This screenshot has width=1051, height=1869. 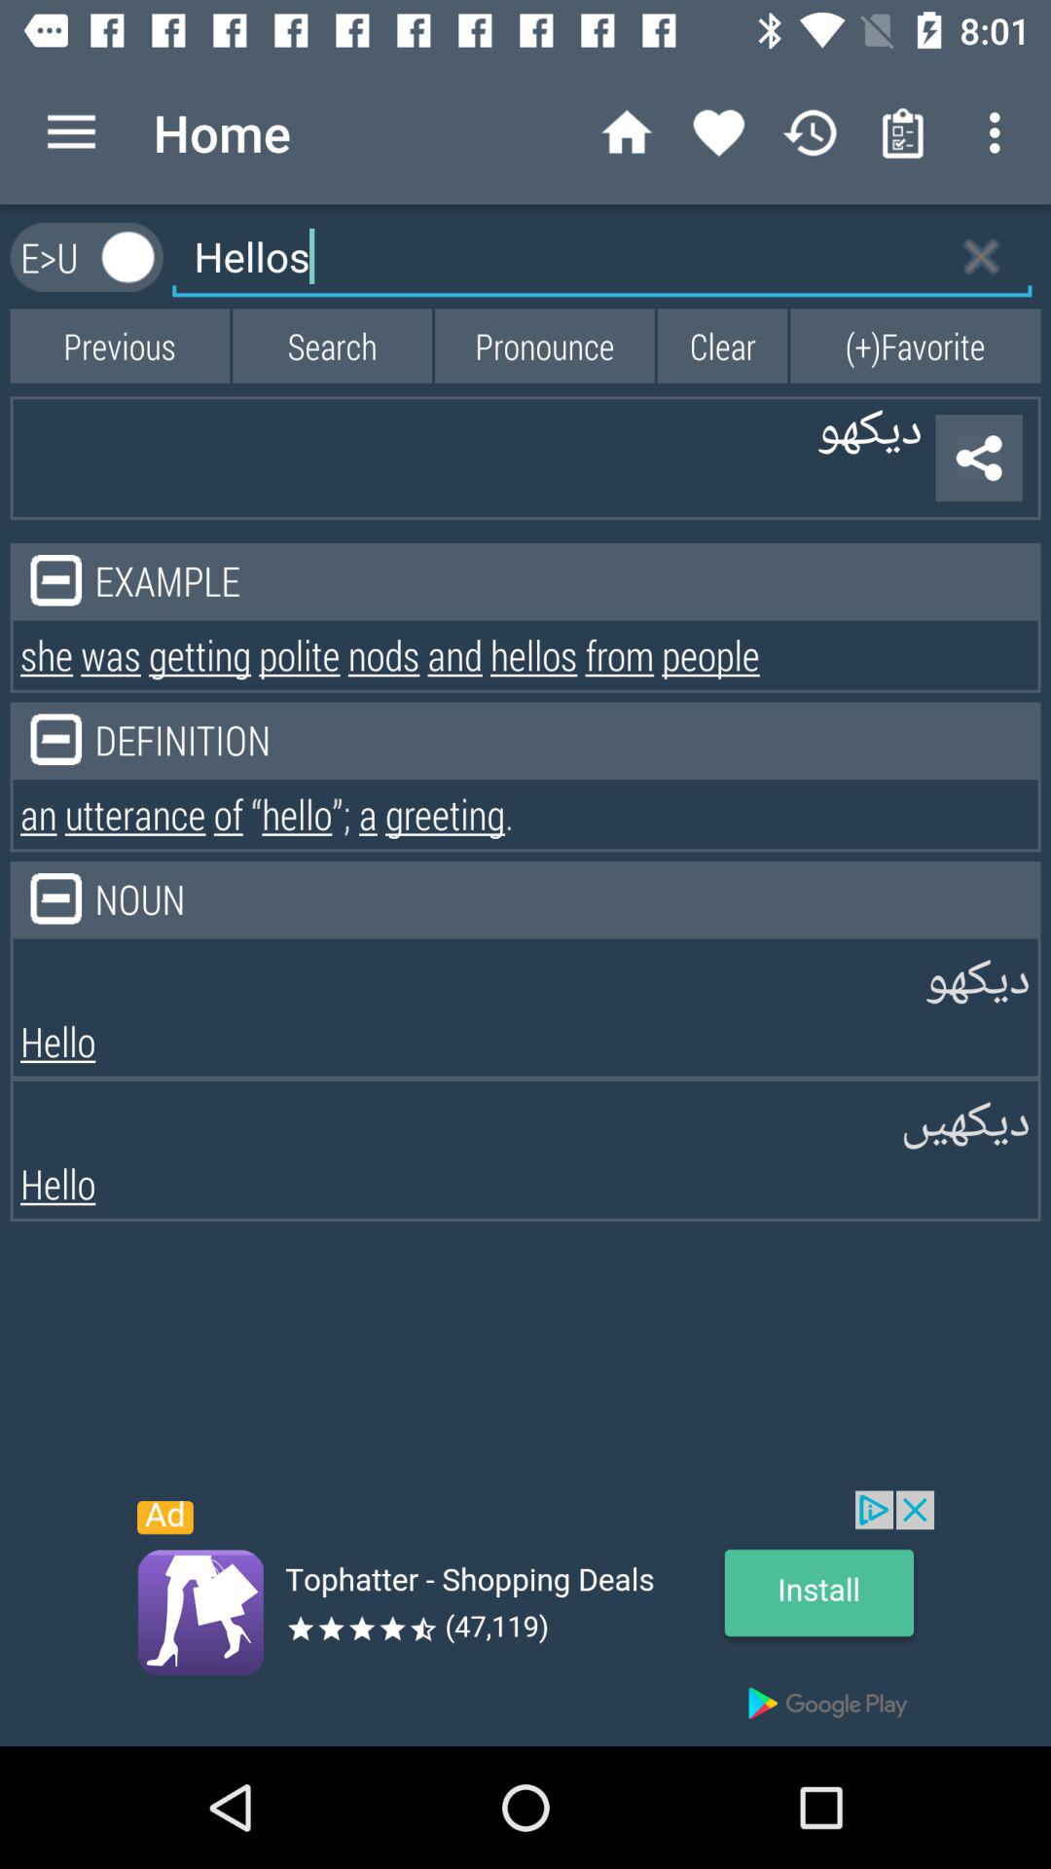 What do you see at coordinates (525, 1618) in the screenshot?
I see `go to advertisement` at bounding box center [525, 1618].